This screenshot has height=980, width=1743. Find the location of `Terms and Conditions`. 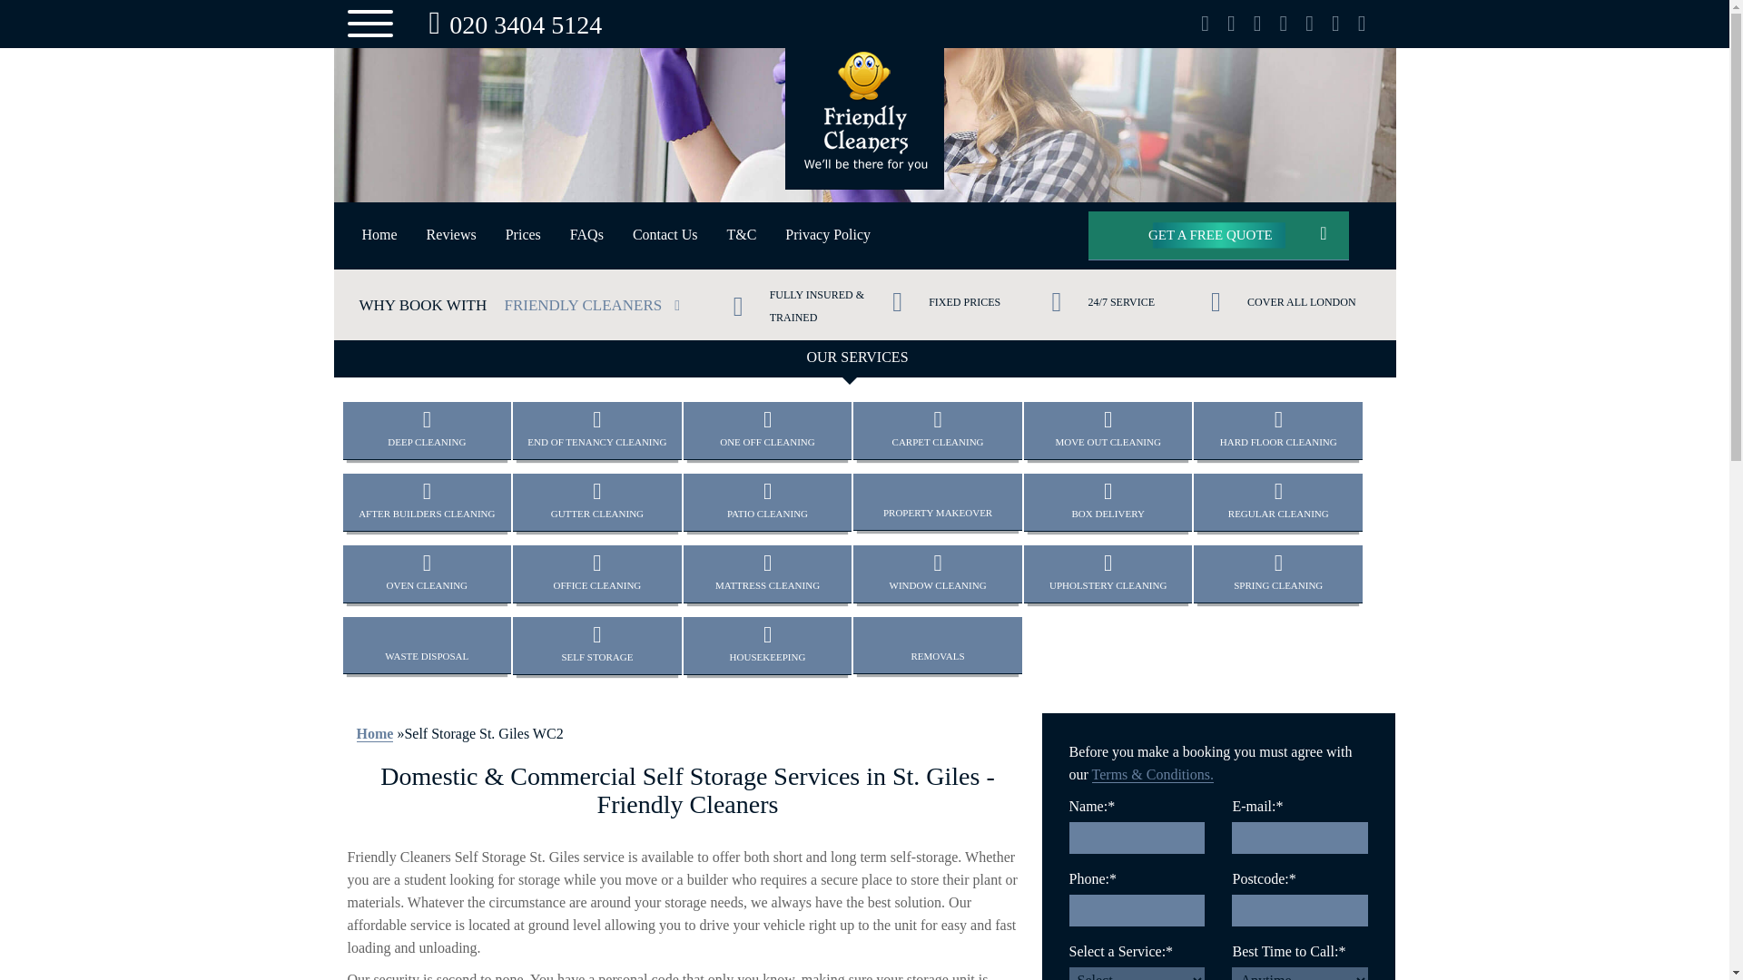

Terms and Conditions is located at coordinates (741, 235).